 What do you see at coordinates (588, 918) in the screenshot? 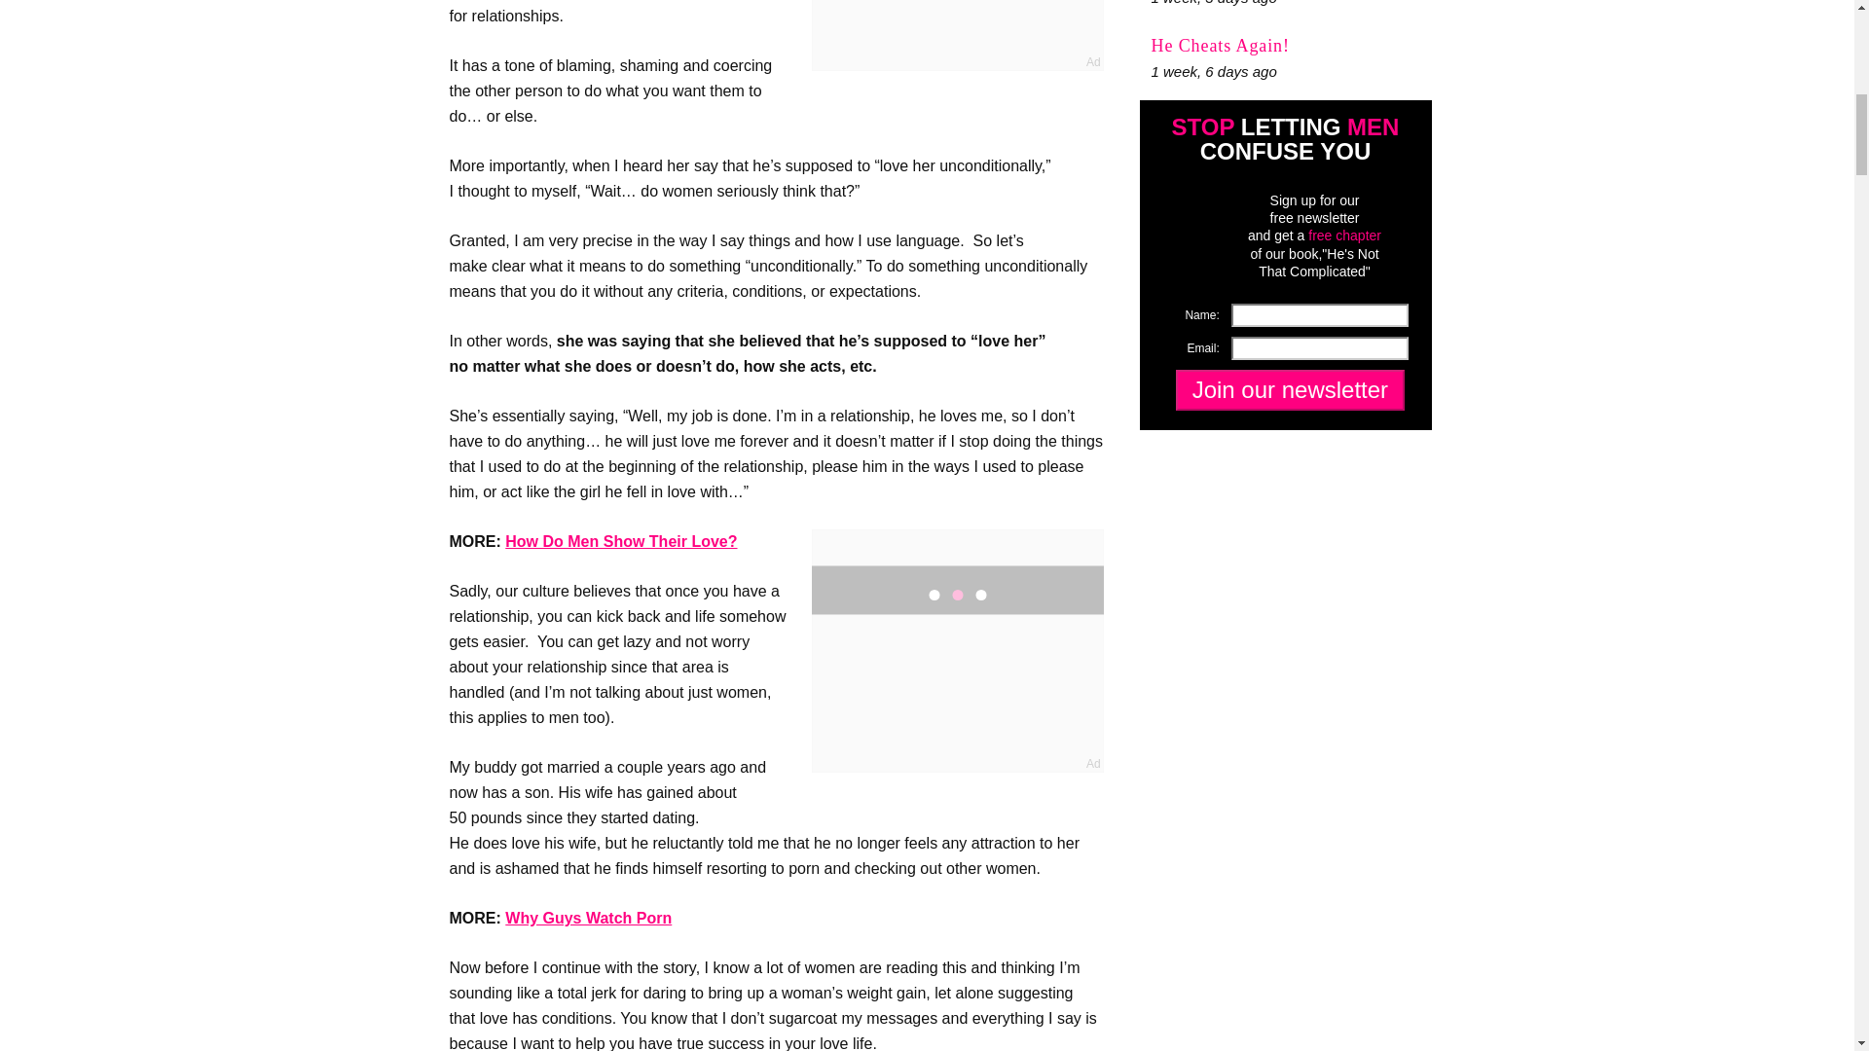
I see `Why Guys Watch Porn` at bounding box center [588, 918].